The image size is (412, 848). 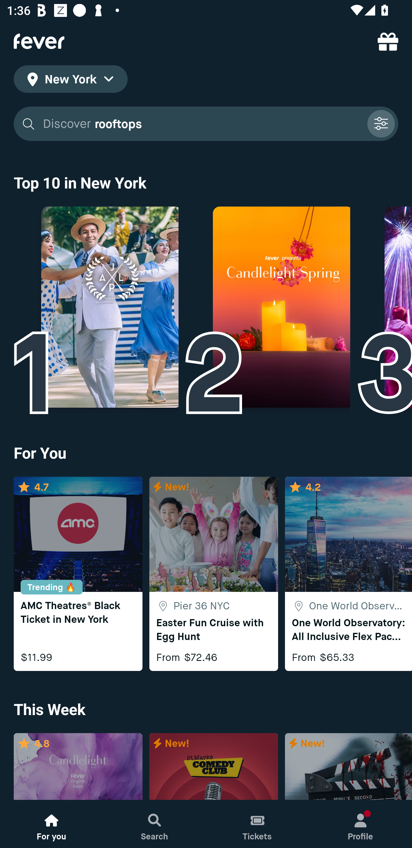 I want to click on referral, so click(x=388, y=41).